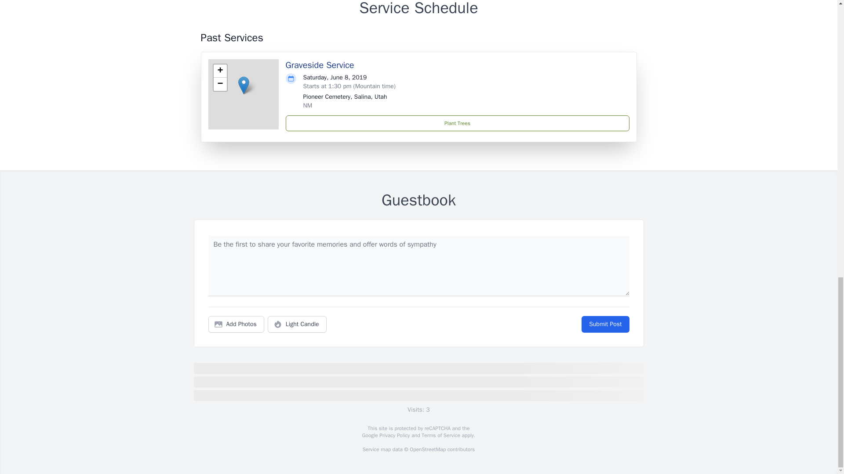 Image resolution: width=844 pixels, height=474 pixels. Describe the element at coordinates (440, 435) in the screenshot. I see `Terms of Service` at that location.